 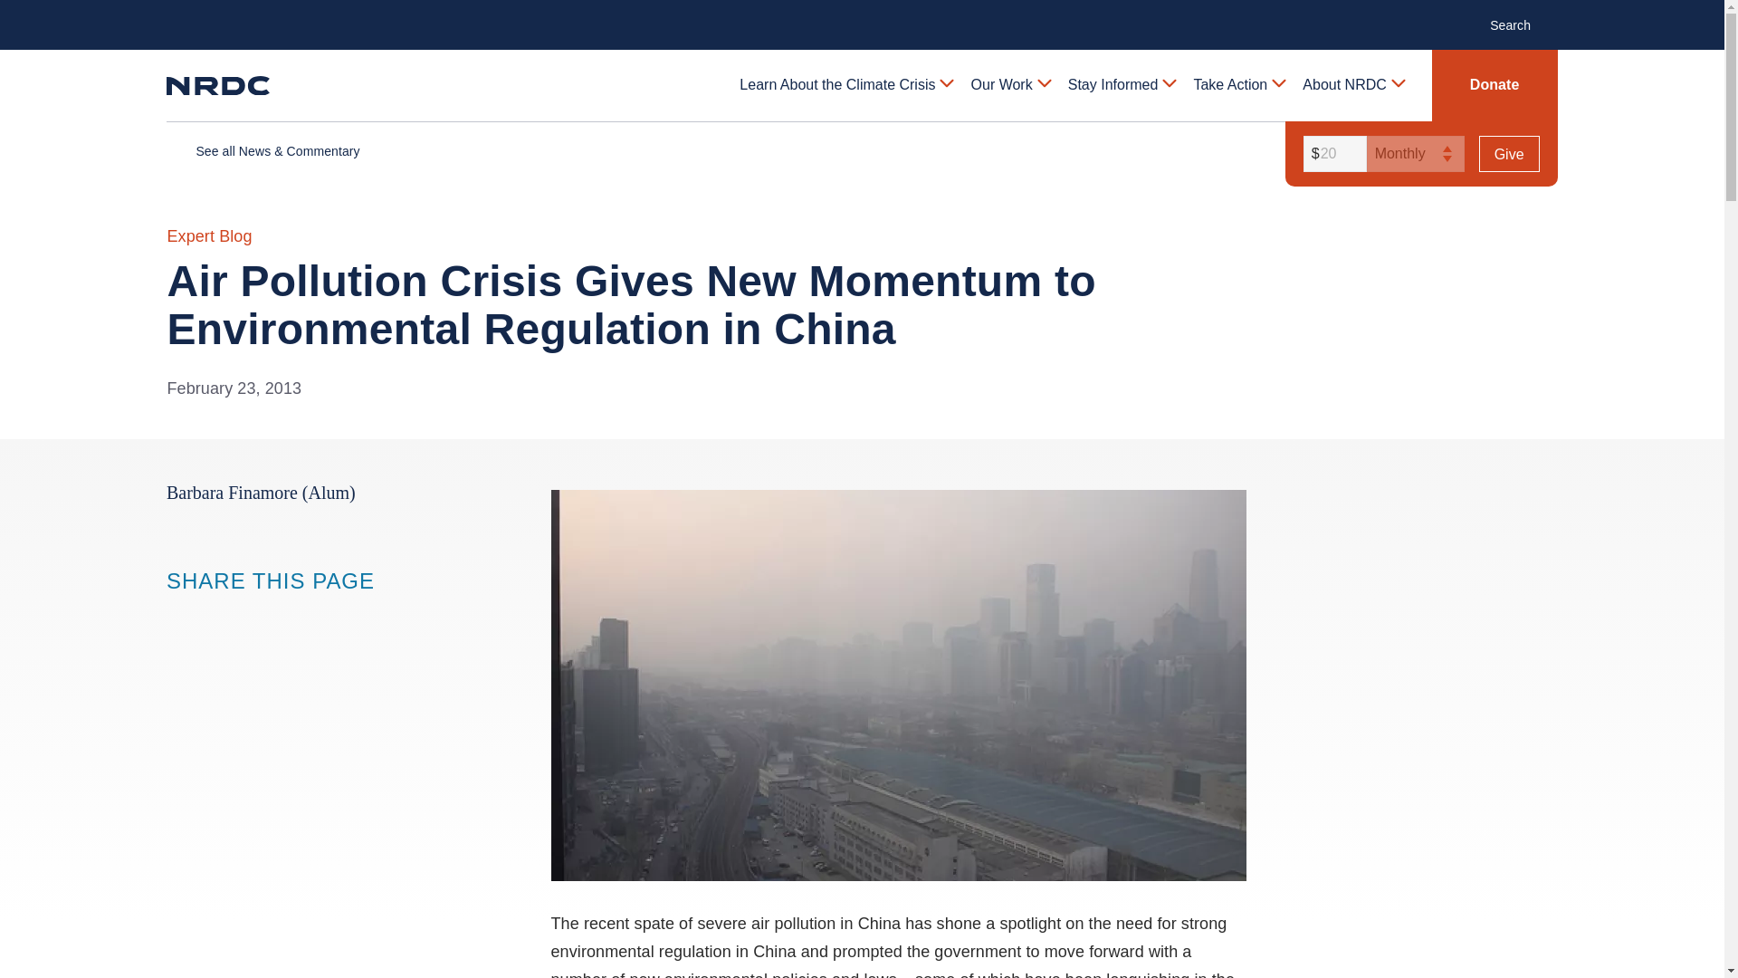 What do you see at coordinates (1121, 85) in the screenshot?
I see `Stay Informed` at bounding box center [1121, 85].